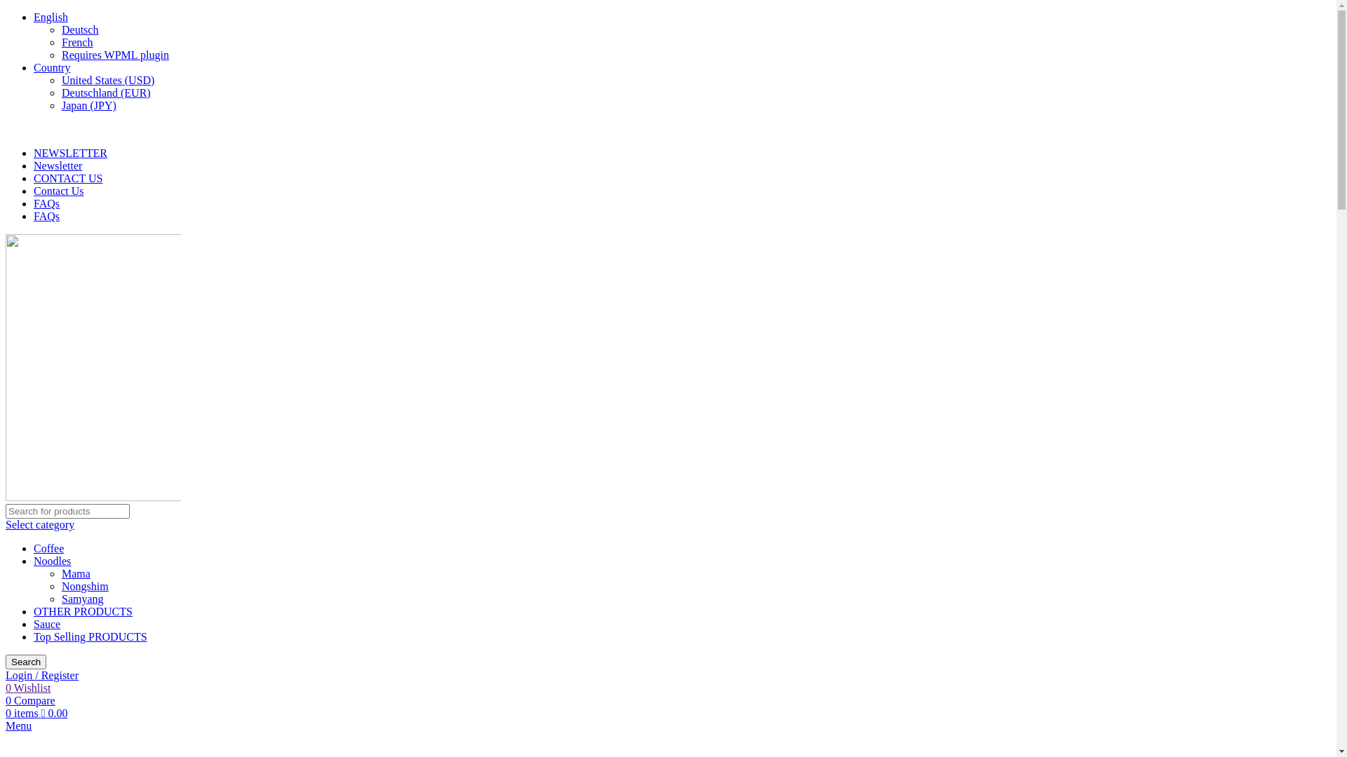  Describe the element at coordinates (46, 203) in the screenshot. I see `FAQs` at that location.